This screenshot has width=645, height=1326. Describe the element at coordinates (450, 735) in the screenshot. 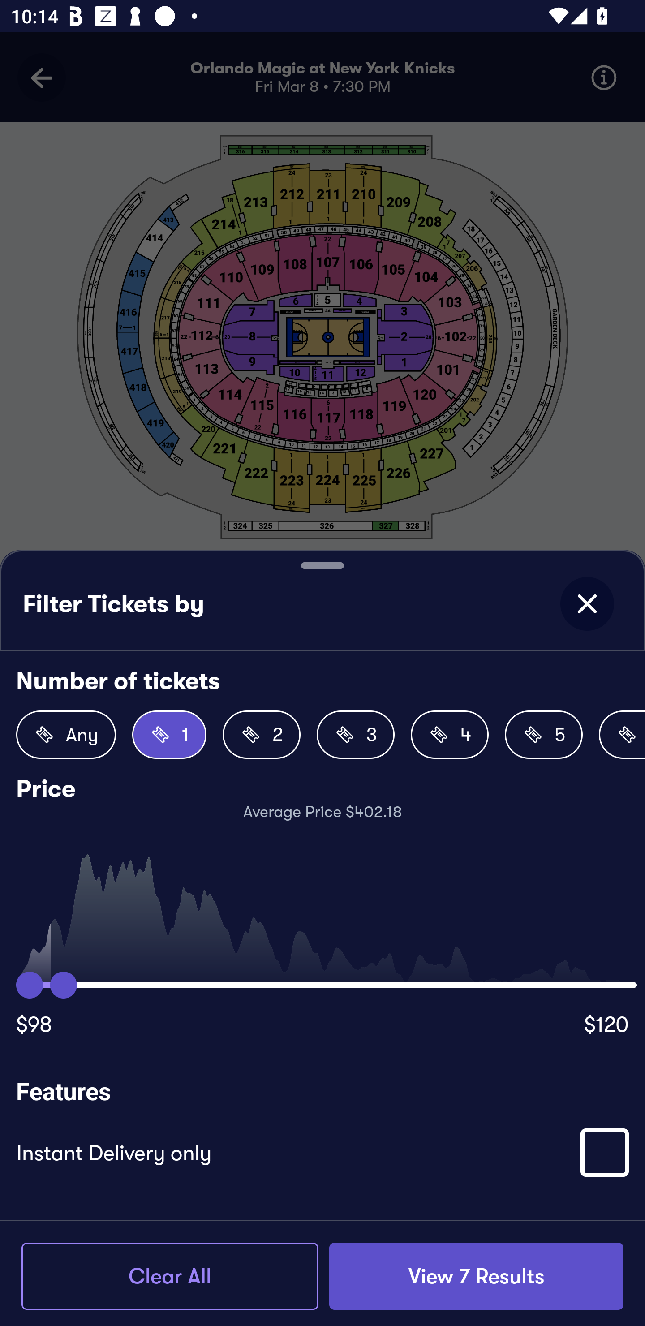

I see `4` at that location.